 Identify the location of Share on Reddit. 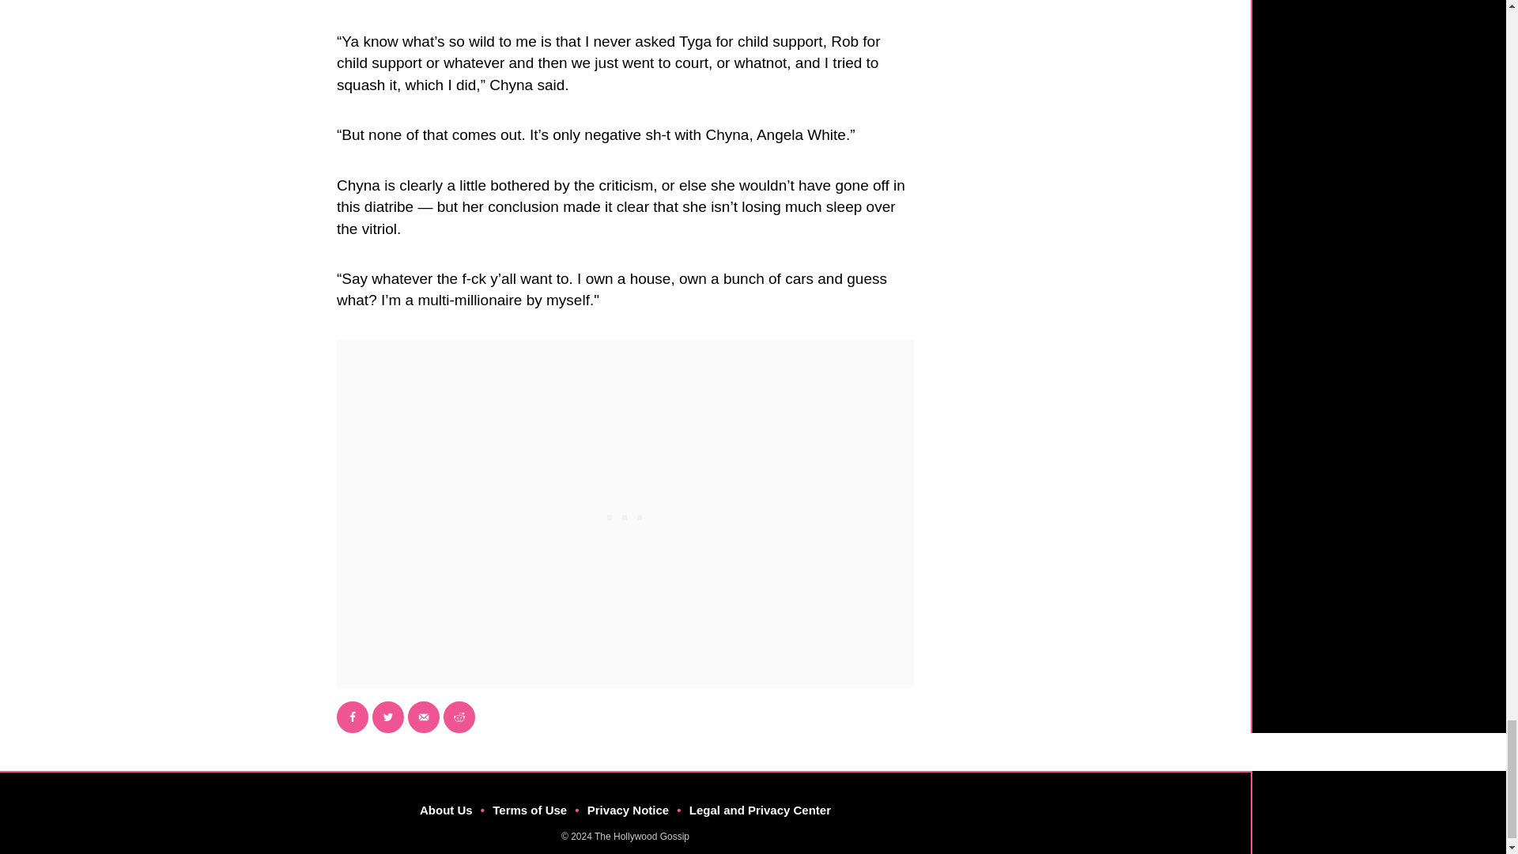
(459, 716).